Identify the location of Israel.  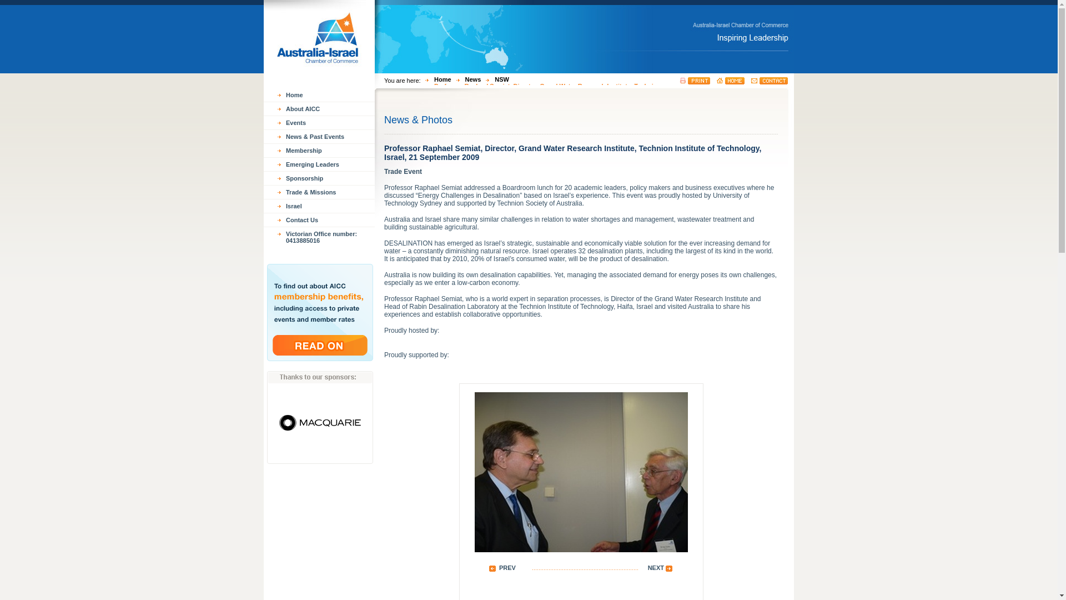
(319, 206).